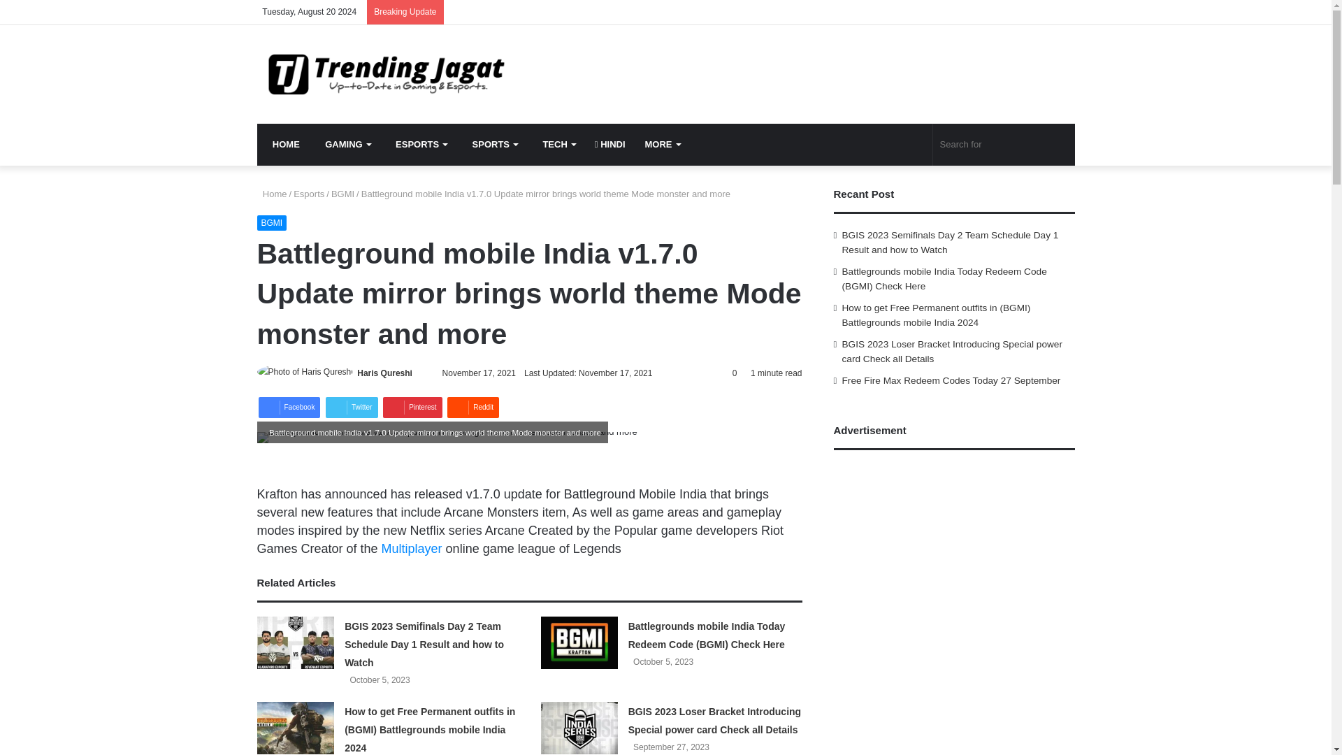 The height and width of the screenshot is (755, 1342). I want to click on Pinterest, so click(412, 408).